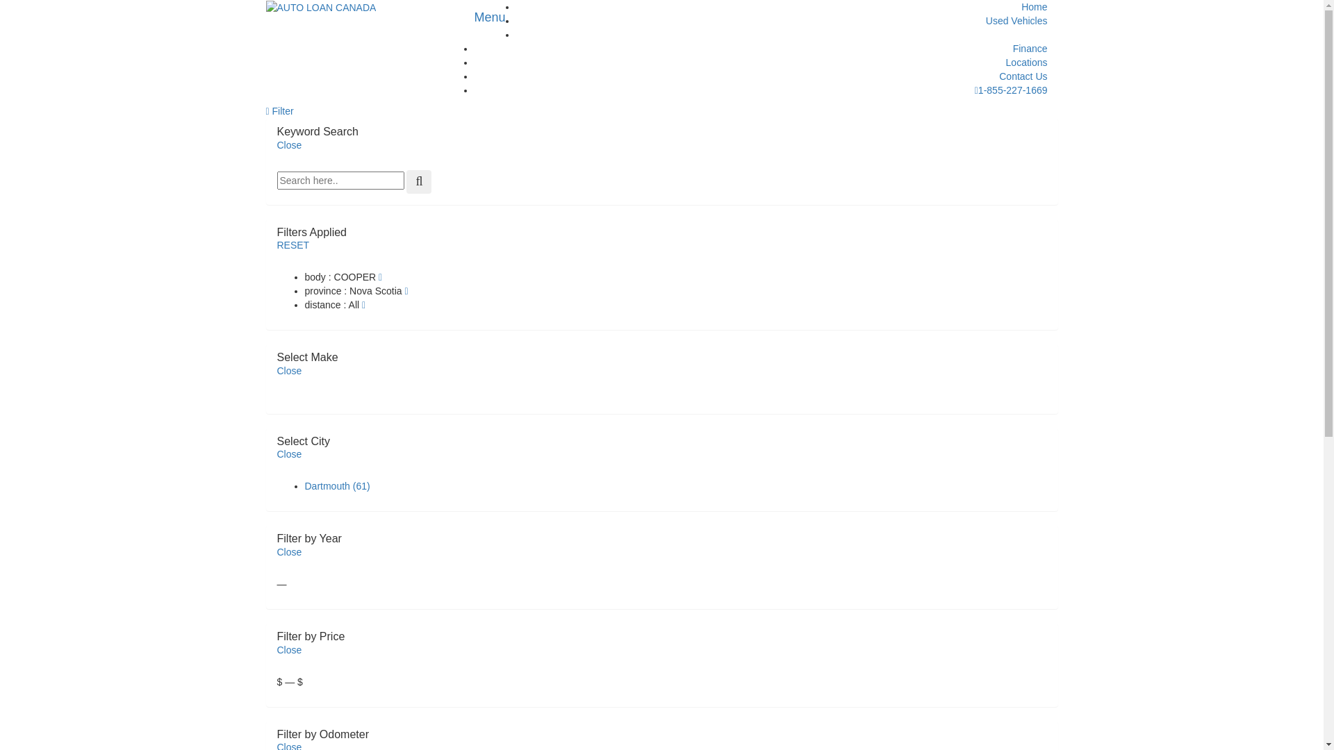  Describe the element at coordinates (289, 371) in the screenshot. I see `Close` at that location.